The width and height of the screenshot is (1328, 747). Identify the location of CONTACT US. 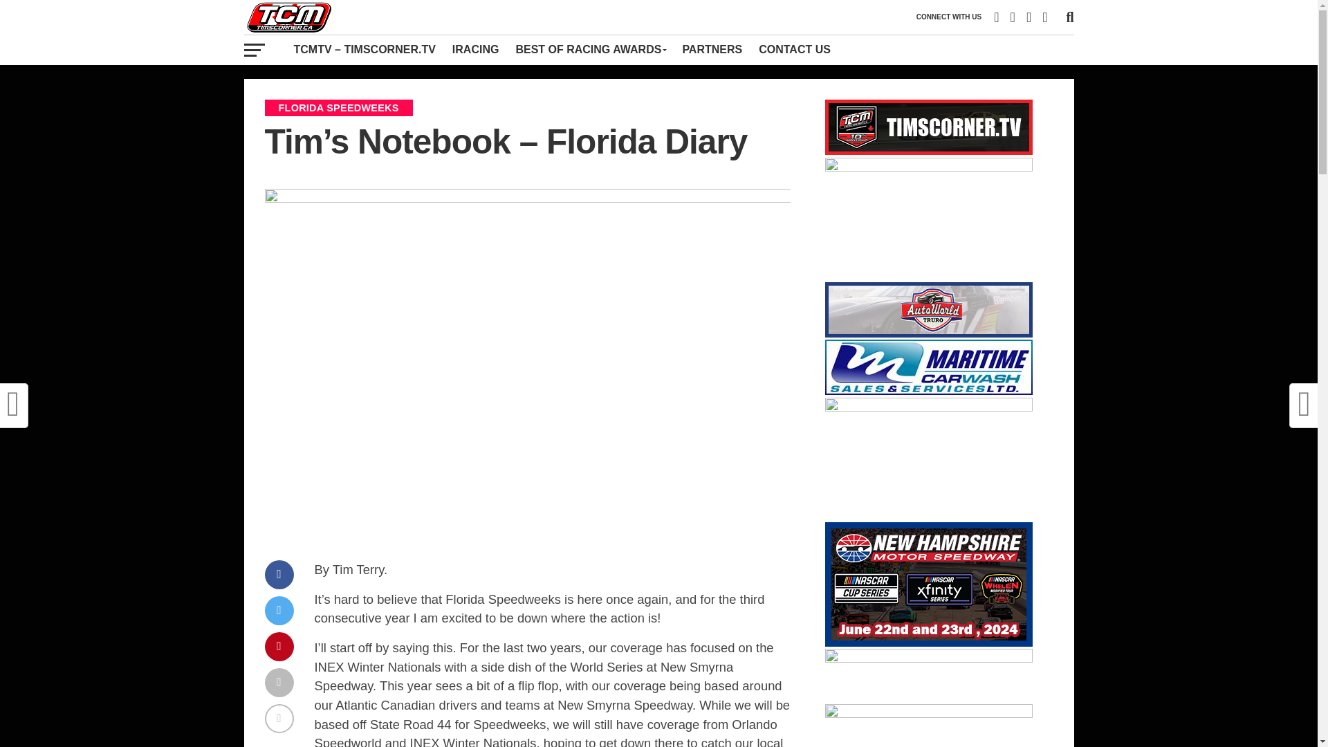
(794, 49).